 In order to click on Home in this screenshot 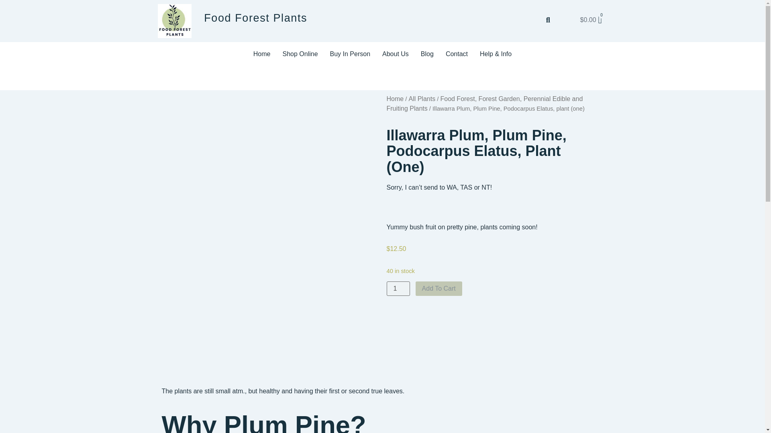, I will do `click(262, 54)`.